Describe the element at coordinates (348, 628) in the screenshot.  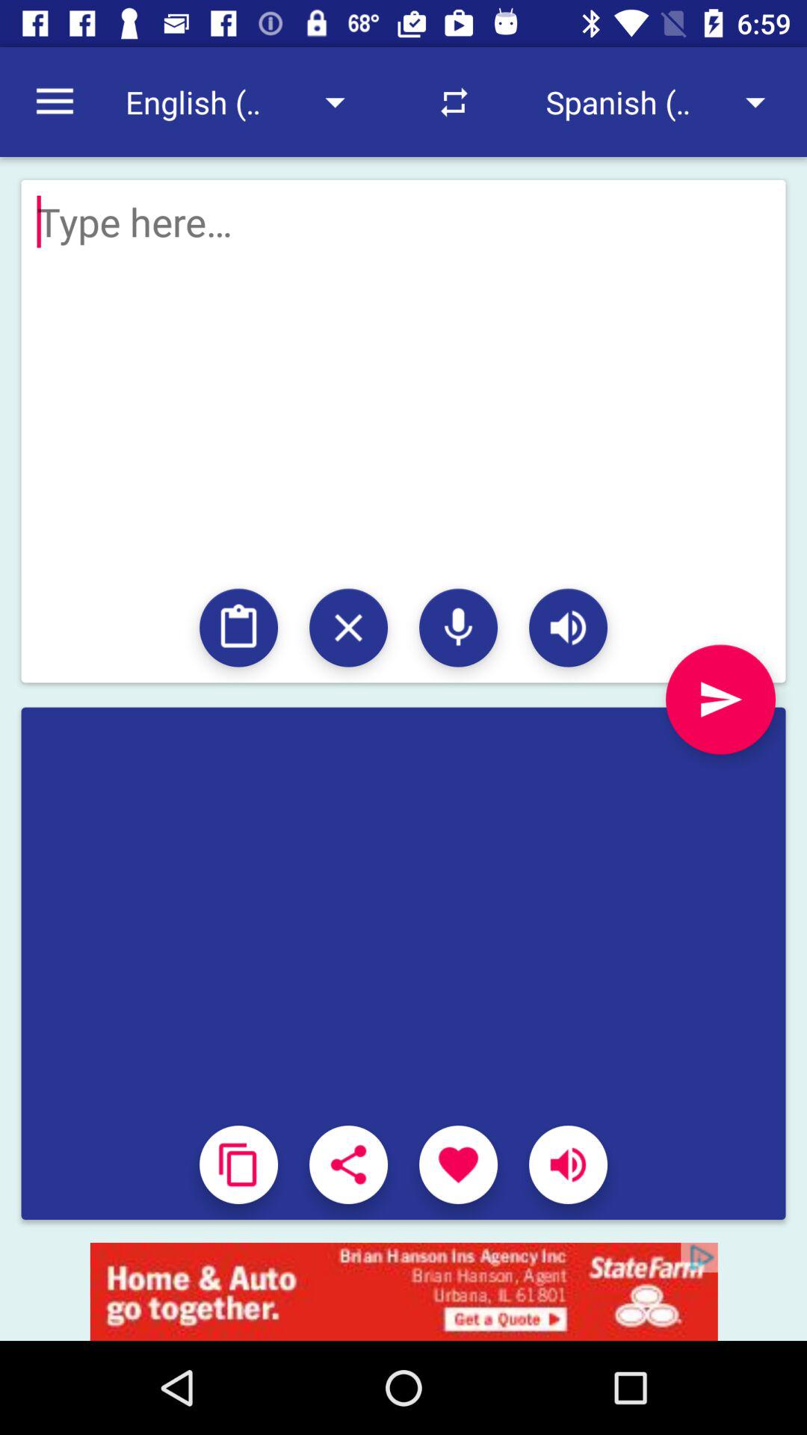
I see `close` at that location.